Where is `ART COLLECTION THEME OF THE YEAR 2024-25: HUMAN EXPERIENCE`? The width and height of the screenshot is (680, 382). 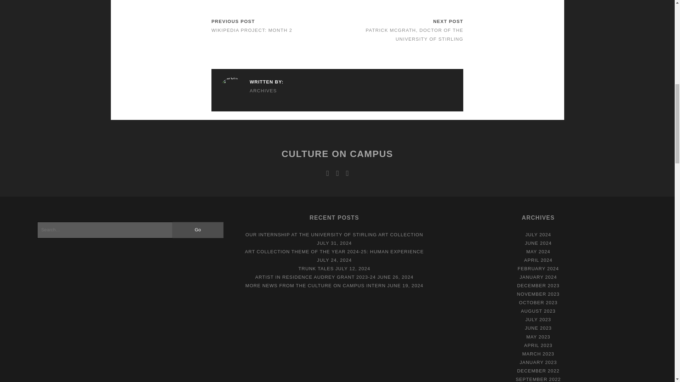 ART COLLECTION THEME OF THE YEAR 2024-25: HUMAN EXPERIENCE is located at coordinates (334, 252).